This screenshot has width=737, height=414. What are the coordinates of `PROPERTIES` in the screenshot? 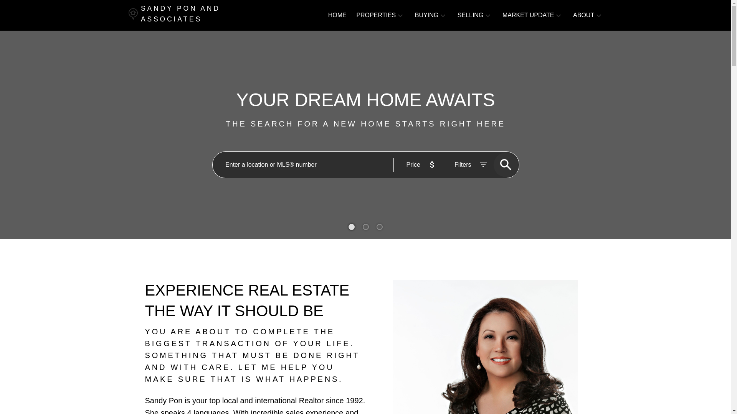 It's located at (376, 15).